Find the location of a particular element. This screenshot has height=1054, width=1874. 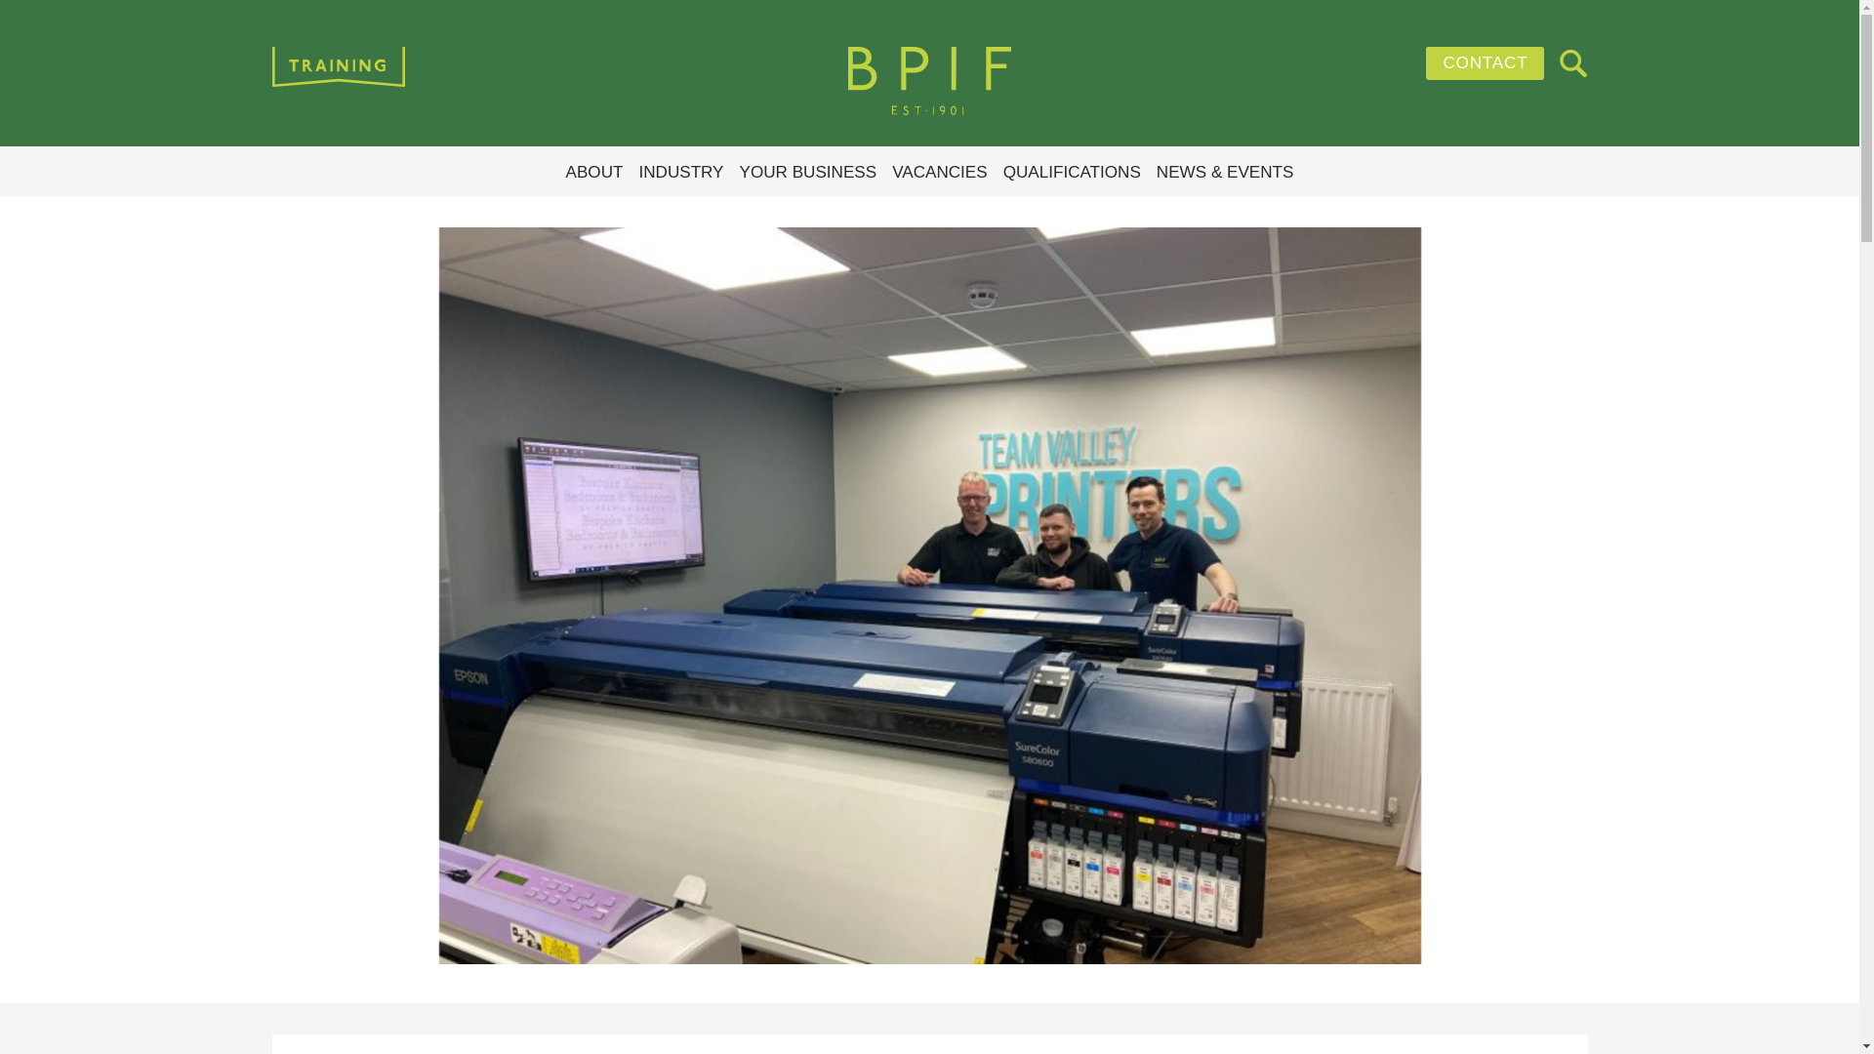

CONTACT is located at coordinates (1486, 62).